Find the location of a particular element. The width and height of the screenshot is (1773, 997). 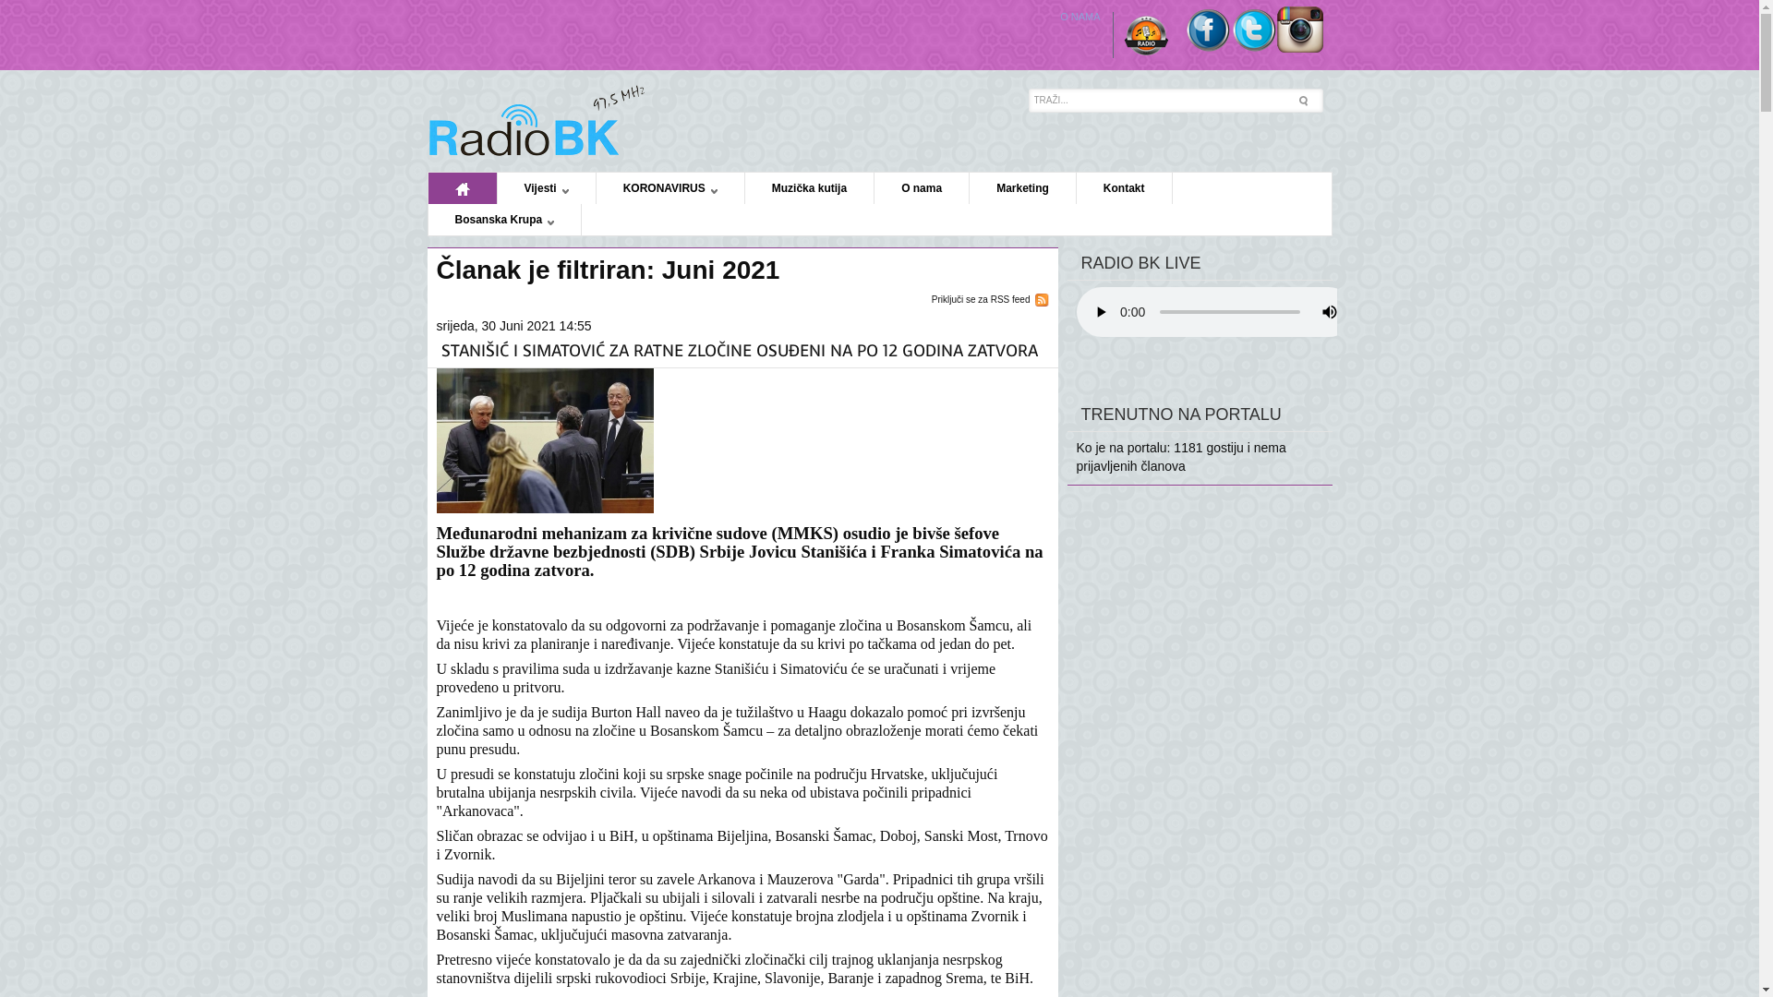

KORONAVIRUS is located at coordinates (670, 188).